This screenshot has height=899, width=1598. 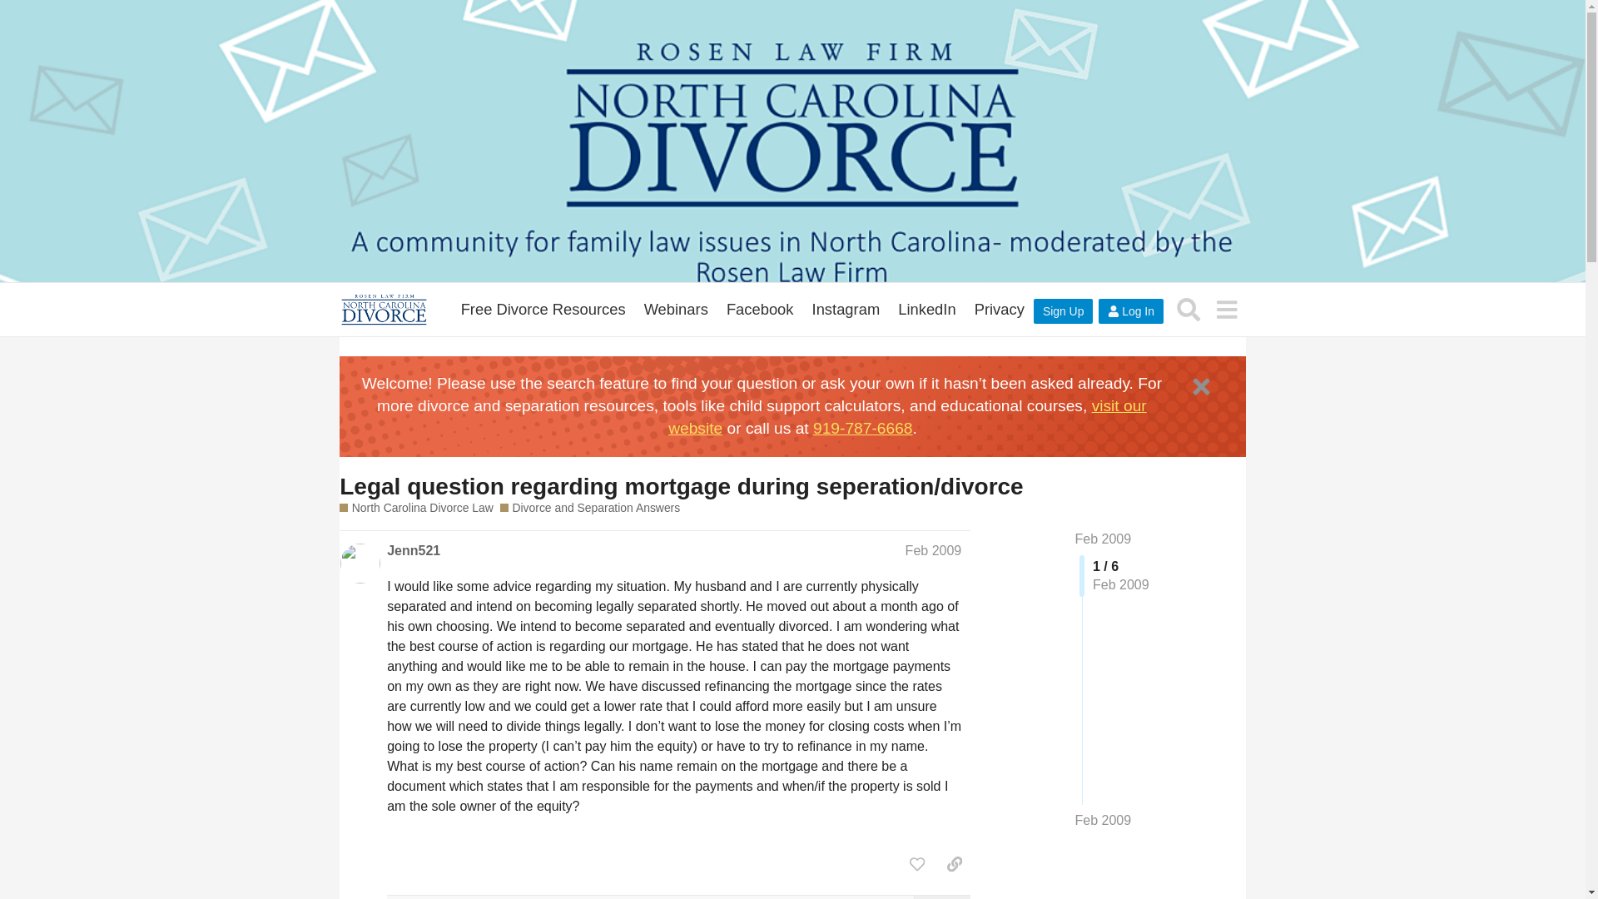 What do you see at coordinates (999, 310) in the screenshot?
I see `Our Privacy Policy` at bounding box center [999, 310].